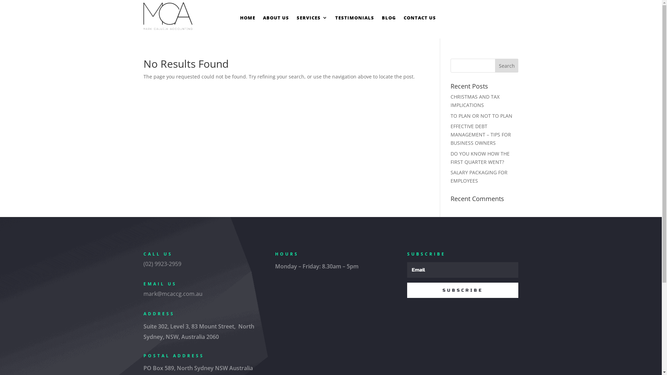 Image resolution: width=667 pixels, height=375 pixels. I want to click on DO YOU KNOW HOW THE FIRST QUARTER WENT?, so click(480, 158).